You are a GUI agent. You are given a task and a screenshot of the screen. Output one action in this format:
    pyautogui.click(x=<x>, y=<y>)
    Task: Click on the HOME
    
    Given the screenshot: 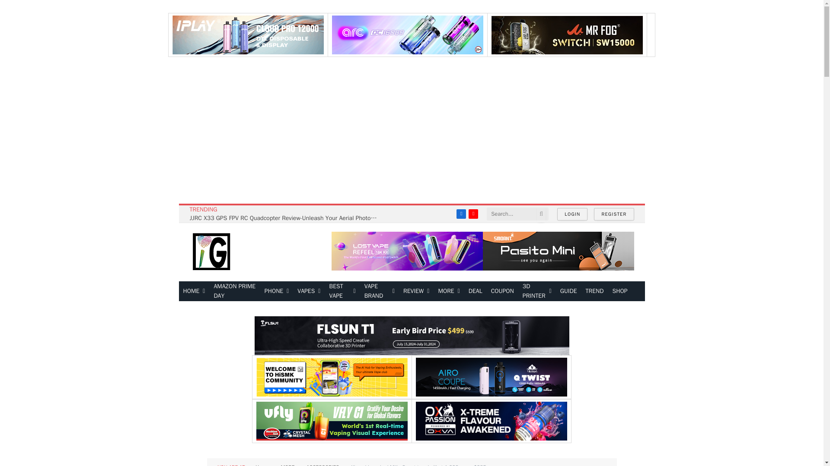 What is the action you would take?
    pyautogui.click(x=195, y=291)
    